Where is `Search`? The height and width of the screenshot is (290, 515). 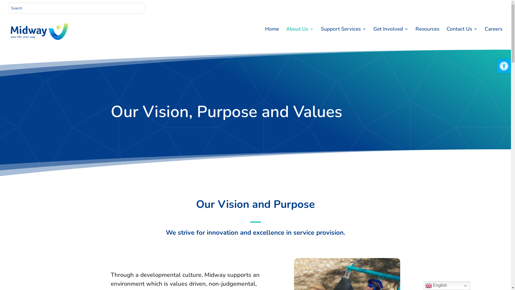
Search is located at coordinates (8, 5).